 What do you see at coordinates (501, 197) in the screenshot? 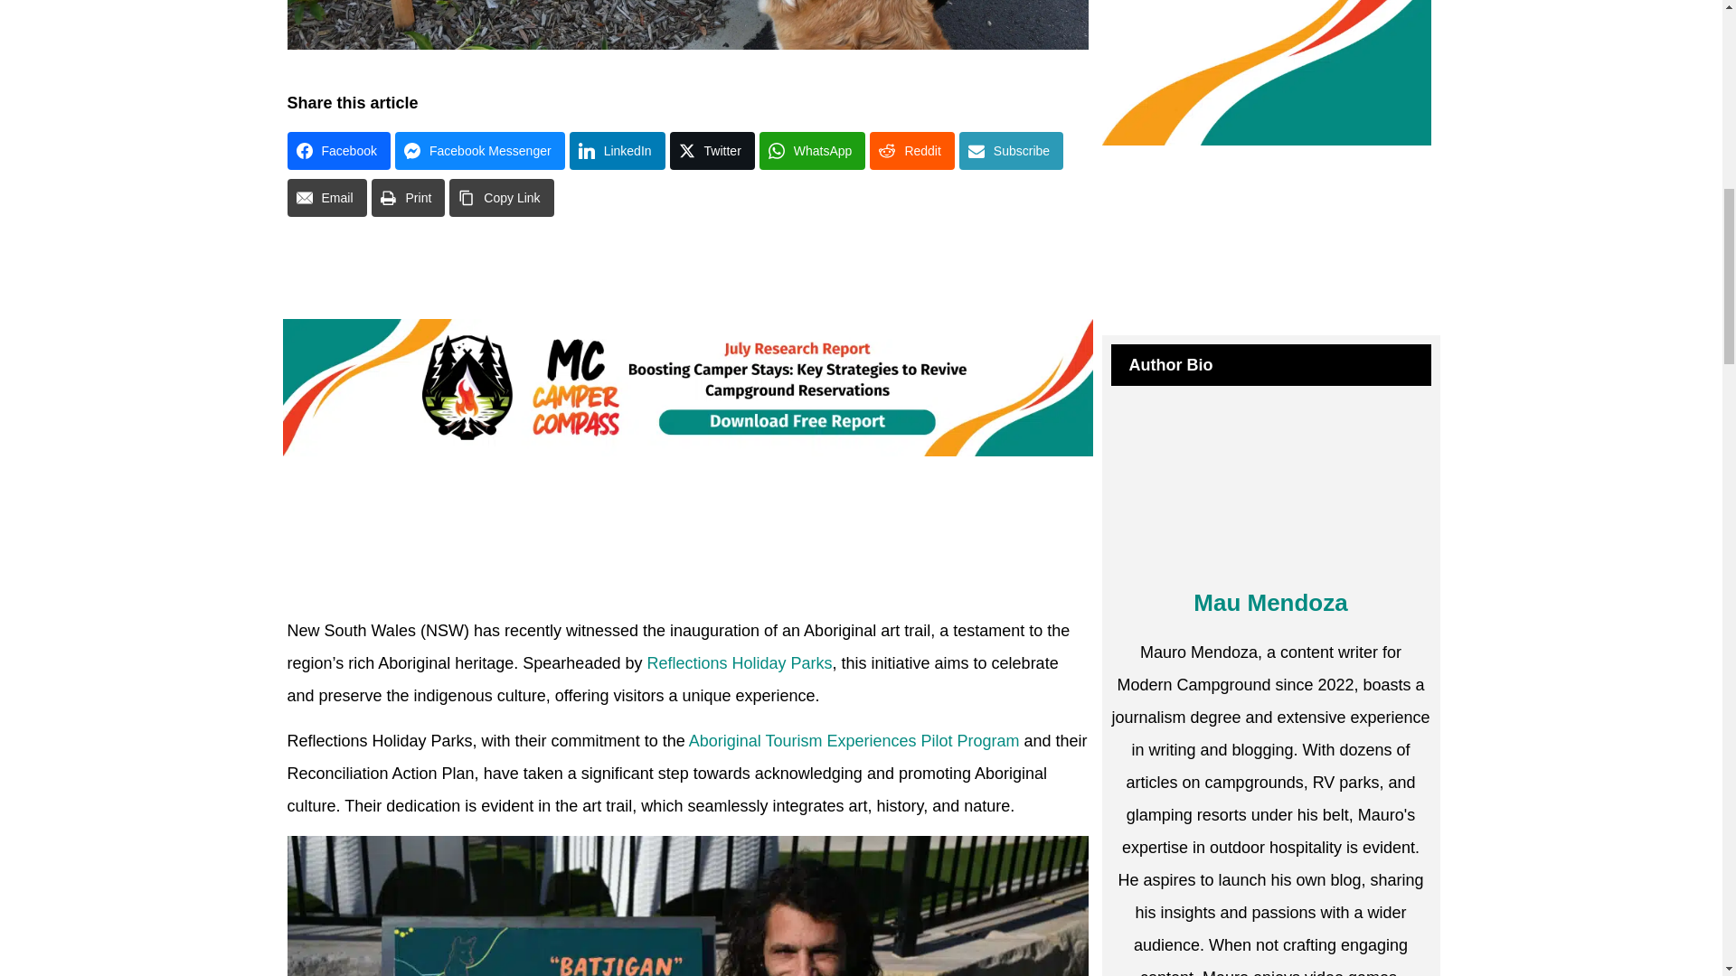
I see `Share on Copy Link` at bounding box center [501, 197].